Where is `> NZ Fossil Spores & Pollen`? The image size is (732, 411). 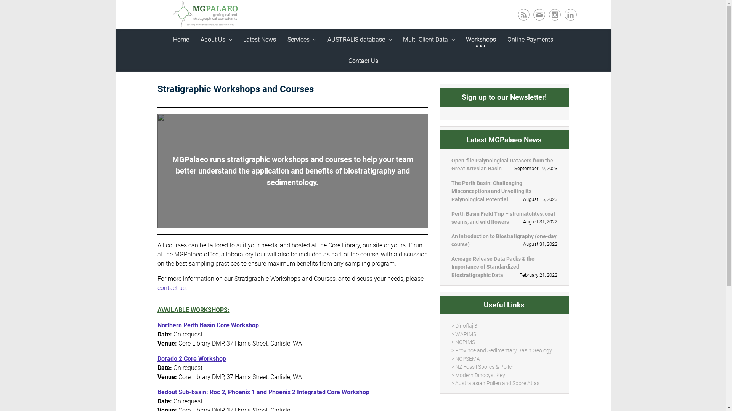
> NZ Fossil Spores & Pollen is located at coordinates (491, 288).